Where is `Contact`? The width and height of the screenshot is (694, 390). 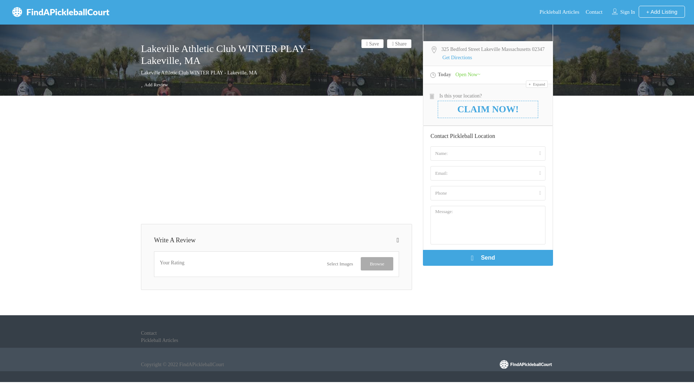 Contact is located at coordinates (594, 12).